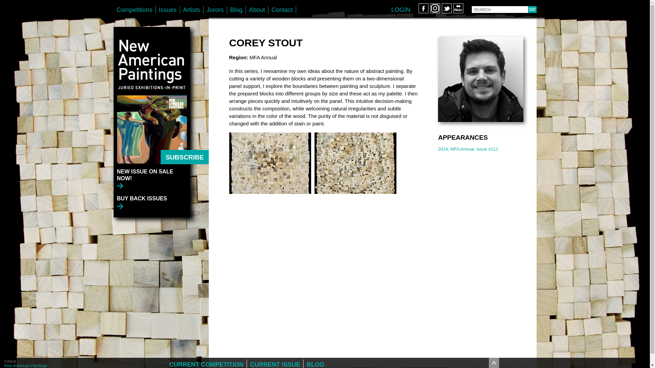 The width and height of the screenshot is (655, 368). Describe the element at coordinates (192, 10) in the screenshot. I see `Artists` at that location.